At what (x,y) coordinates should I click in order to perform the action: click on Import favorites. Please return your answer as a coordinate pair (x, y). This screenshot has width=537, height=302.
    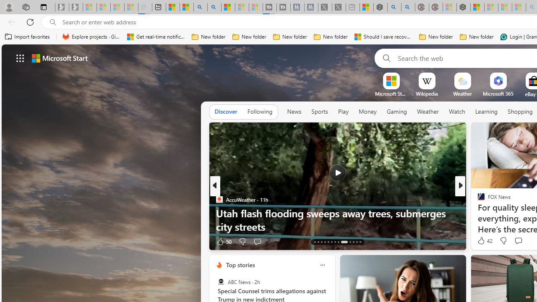
    Looking at the image, I should click on (28, 37).